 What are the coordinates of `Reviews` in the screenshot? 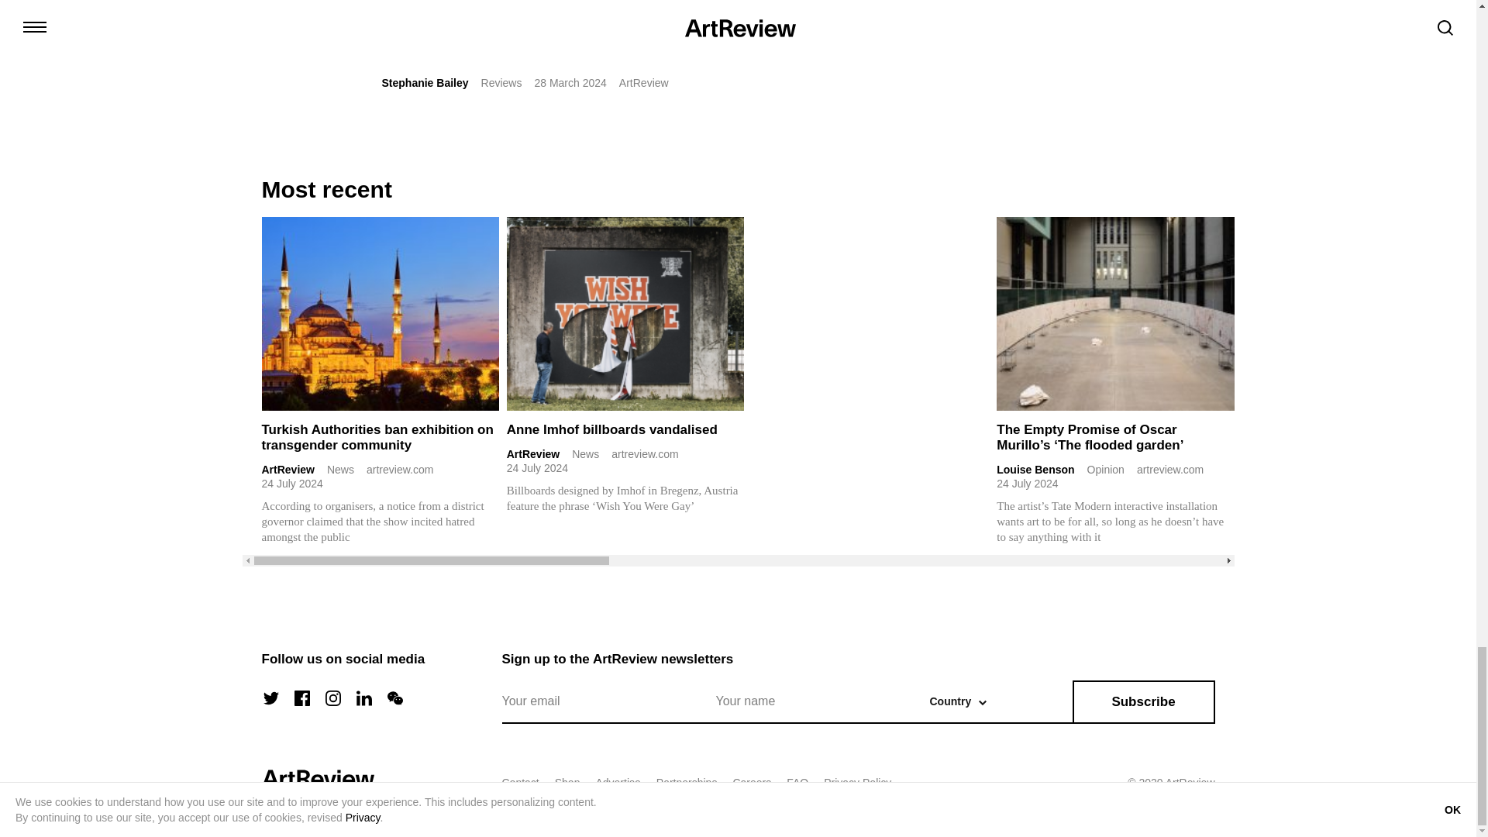 It's located at (501, 82).